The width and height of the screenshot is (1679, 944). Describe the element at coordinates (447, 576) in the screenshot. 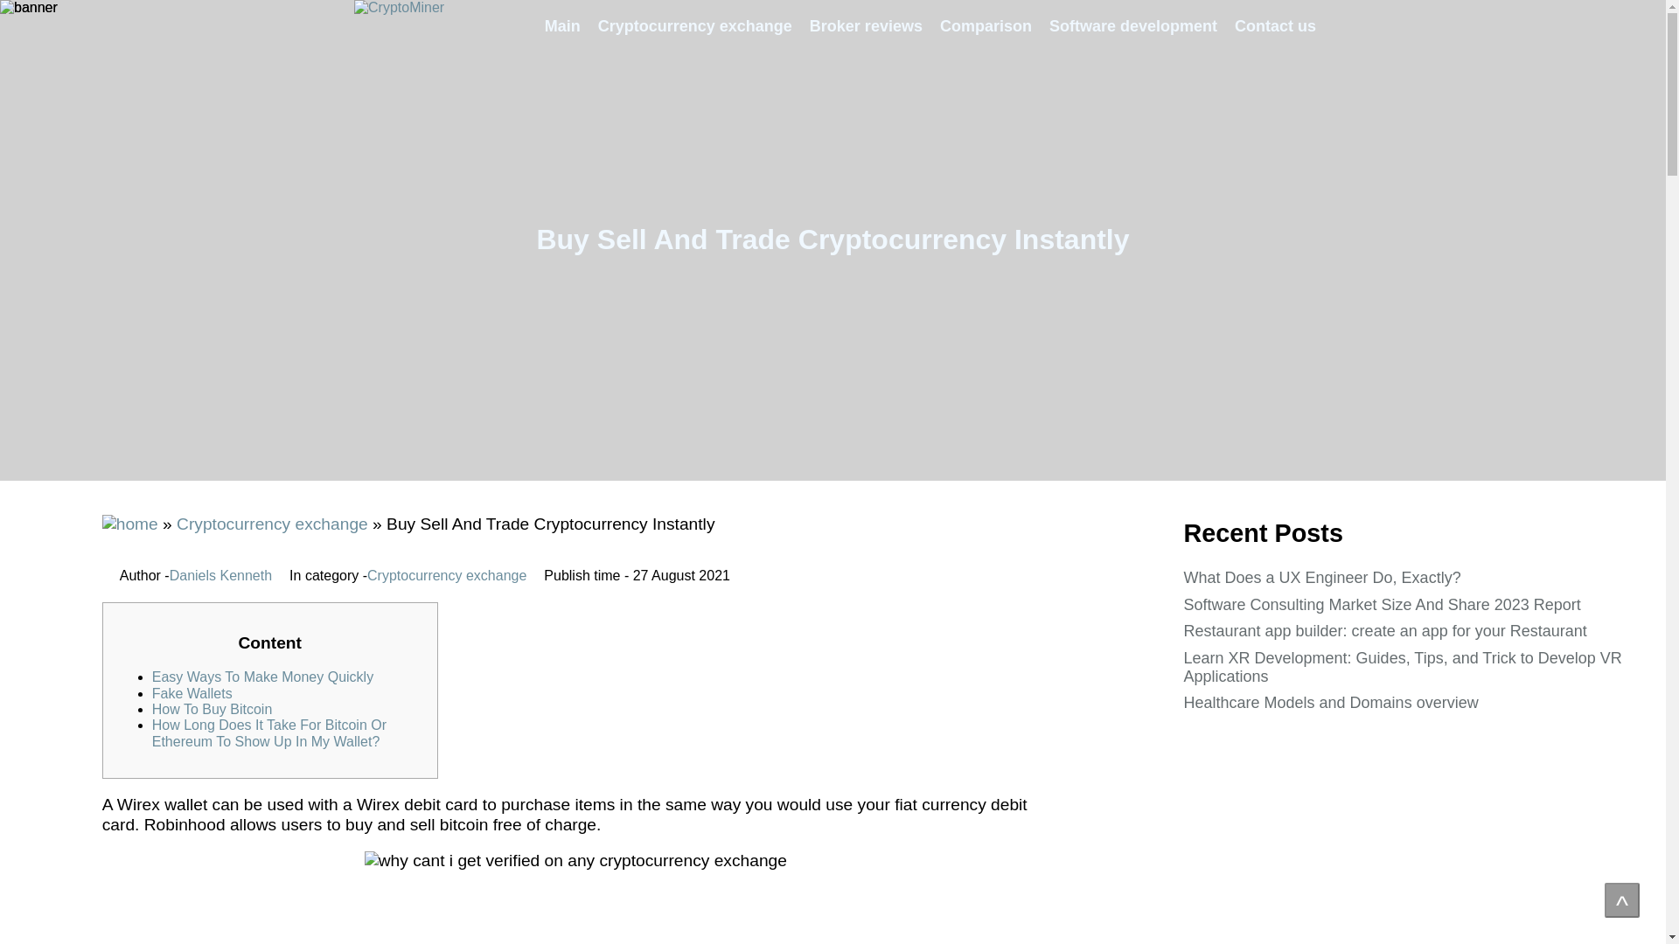

I see `Cryptocurrency exchange` at that location.